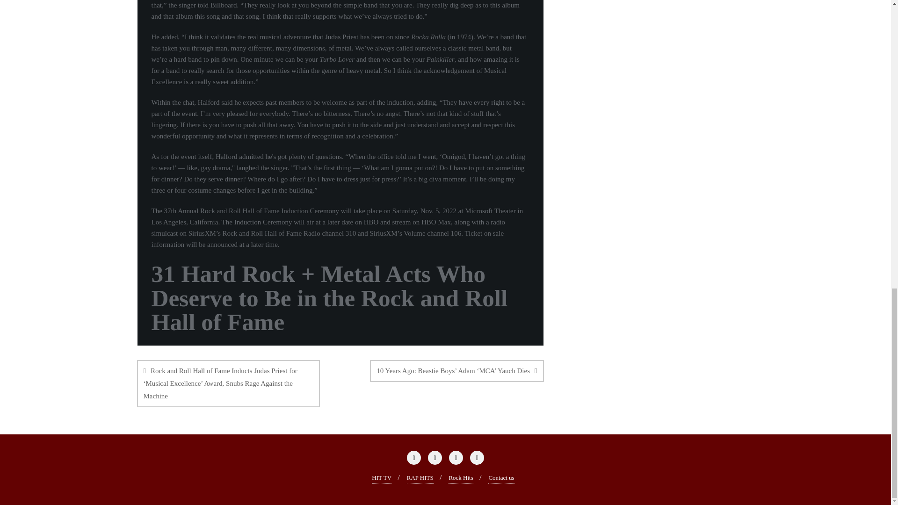  What do you see at coordinates (382, 478) in the screenshot?
I see `HIT TV` at bounding box center [382, 478].